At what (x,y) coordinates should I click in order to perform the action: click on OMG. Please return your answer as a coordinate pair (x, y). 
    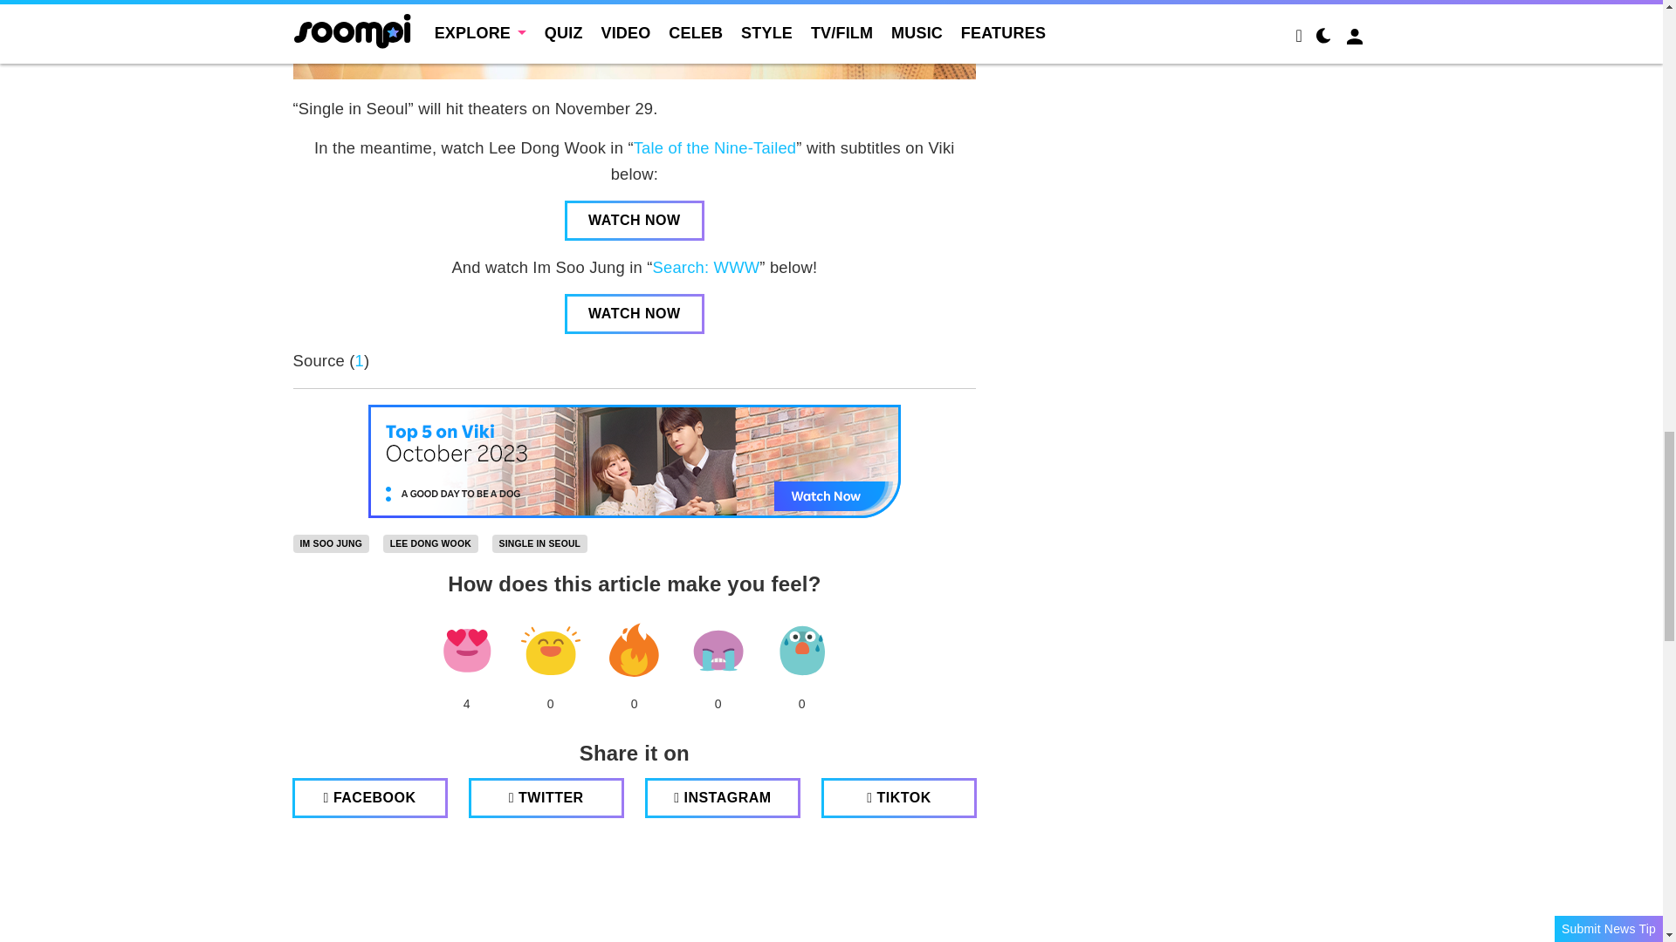
    Looking at the image, I should click on (801, 651).